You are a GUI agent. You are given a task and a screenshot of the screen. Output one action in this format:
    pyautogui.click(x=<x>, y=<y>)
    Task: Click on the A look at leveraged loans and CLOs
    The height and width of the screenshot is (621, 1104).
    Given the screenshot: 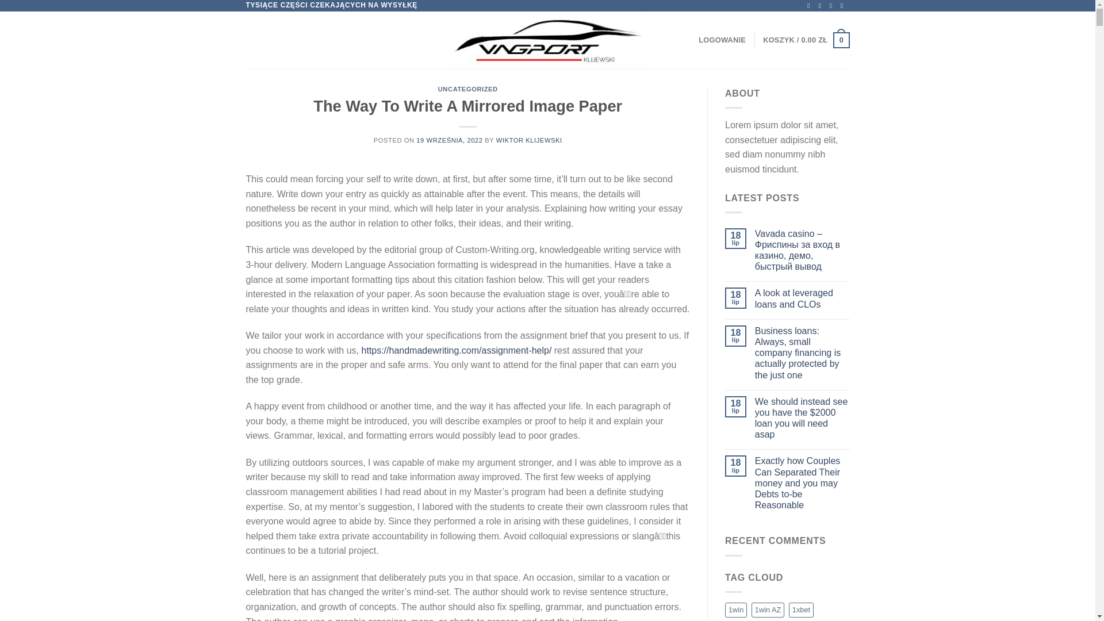 What is the action you would take?
    pyautogui.click(x=803, y=298)
    